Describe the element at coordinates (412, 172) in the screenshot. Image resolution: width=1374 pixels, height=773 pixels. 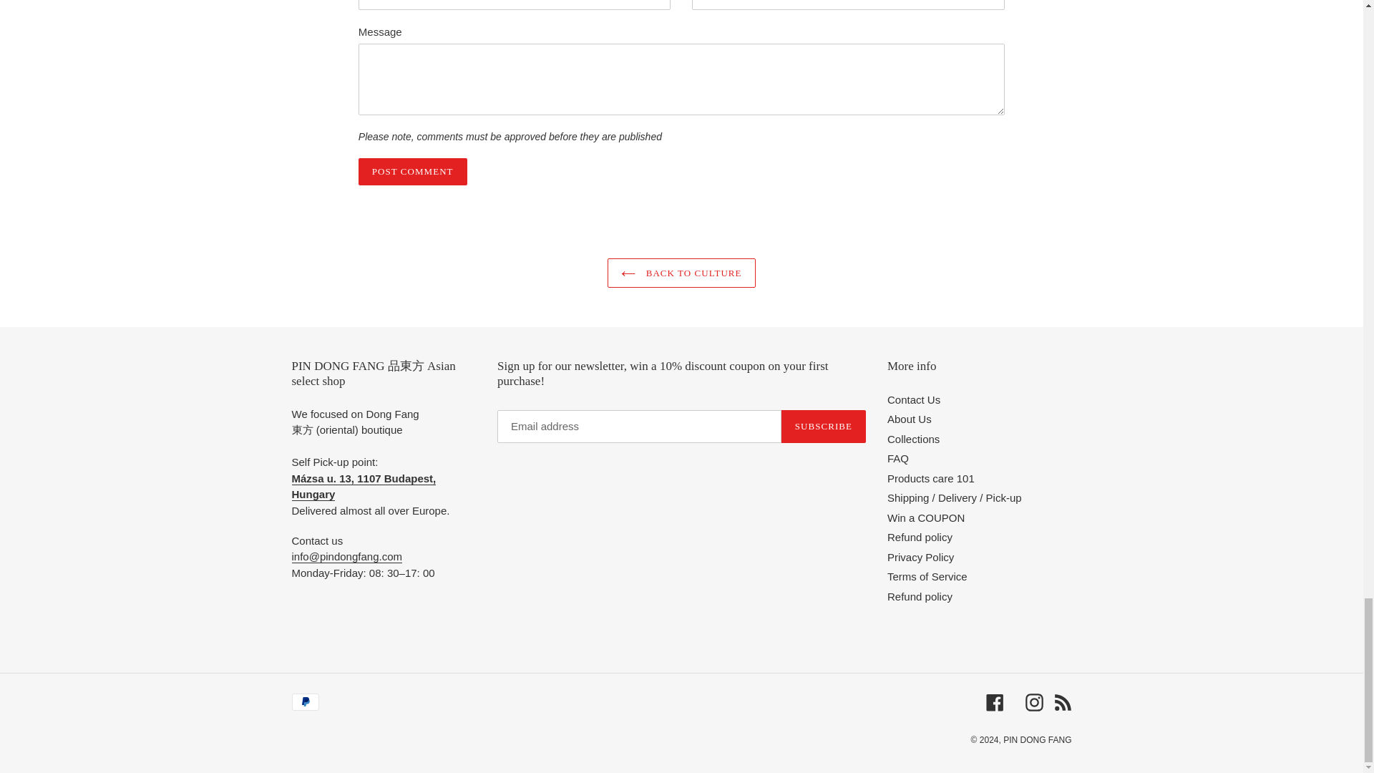
I see `Post comment` at that location.